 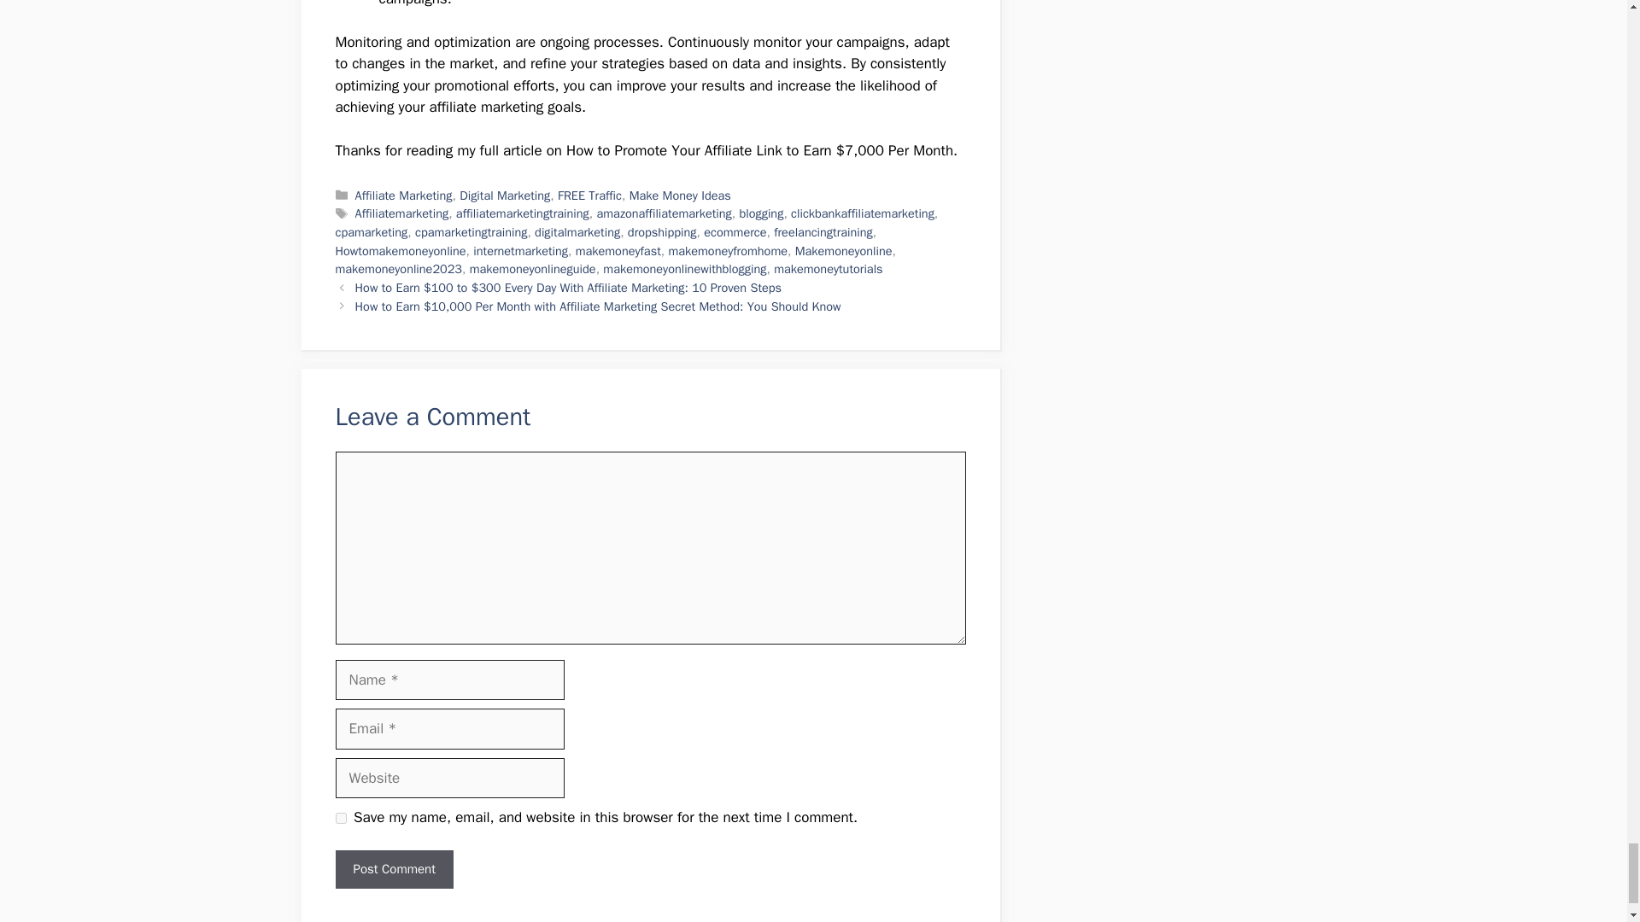 What do you see at coordinates (403, 195) in the screenshot?
I see `Affiliate Marketing` at bounding box center [403, 195].